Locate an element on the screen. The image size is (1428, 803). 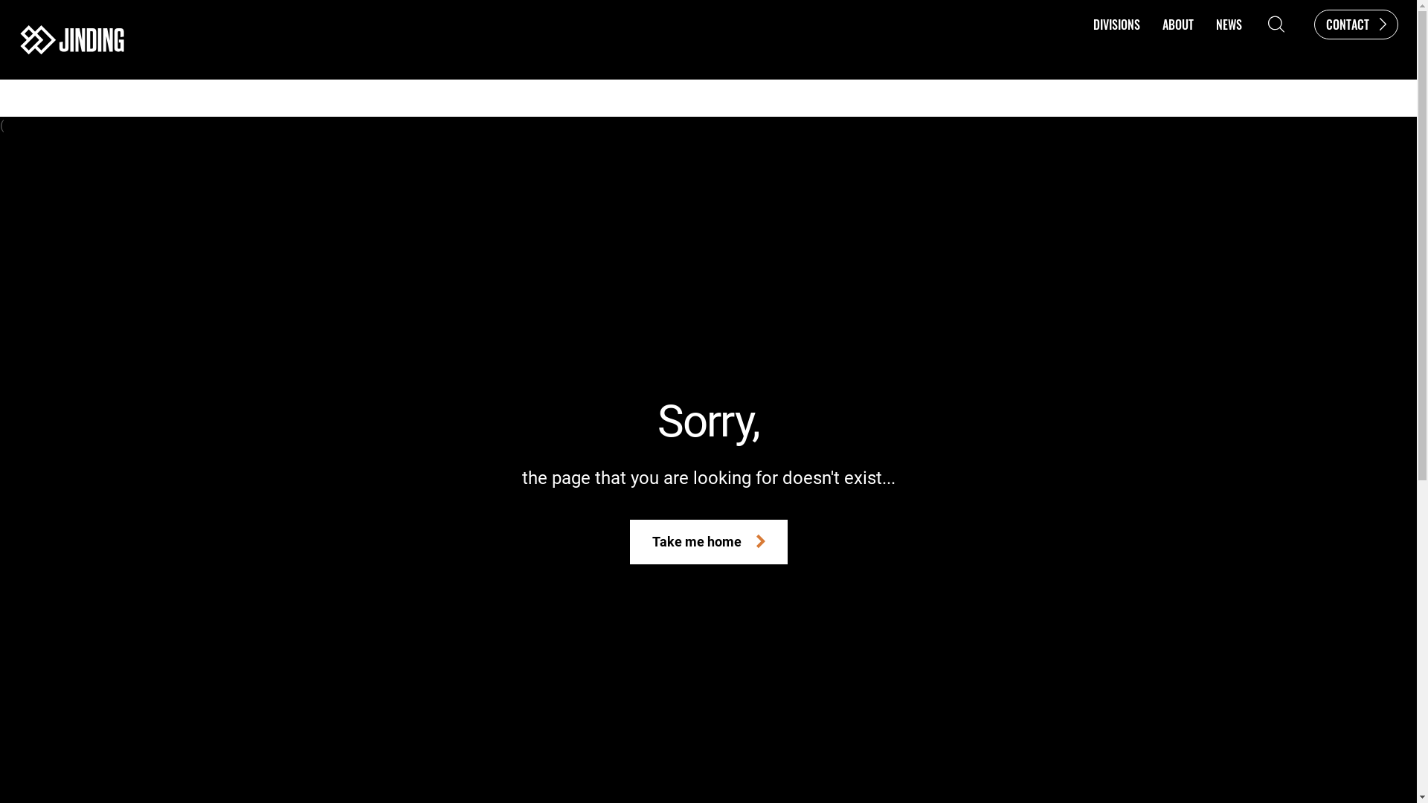
Take me home is located at coordinates (708, 541).